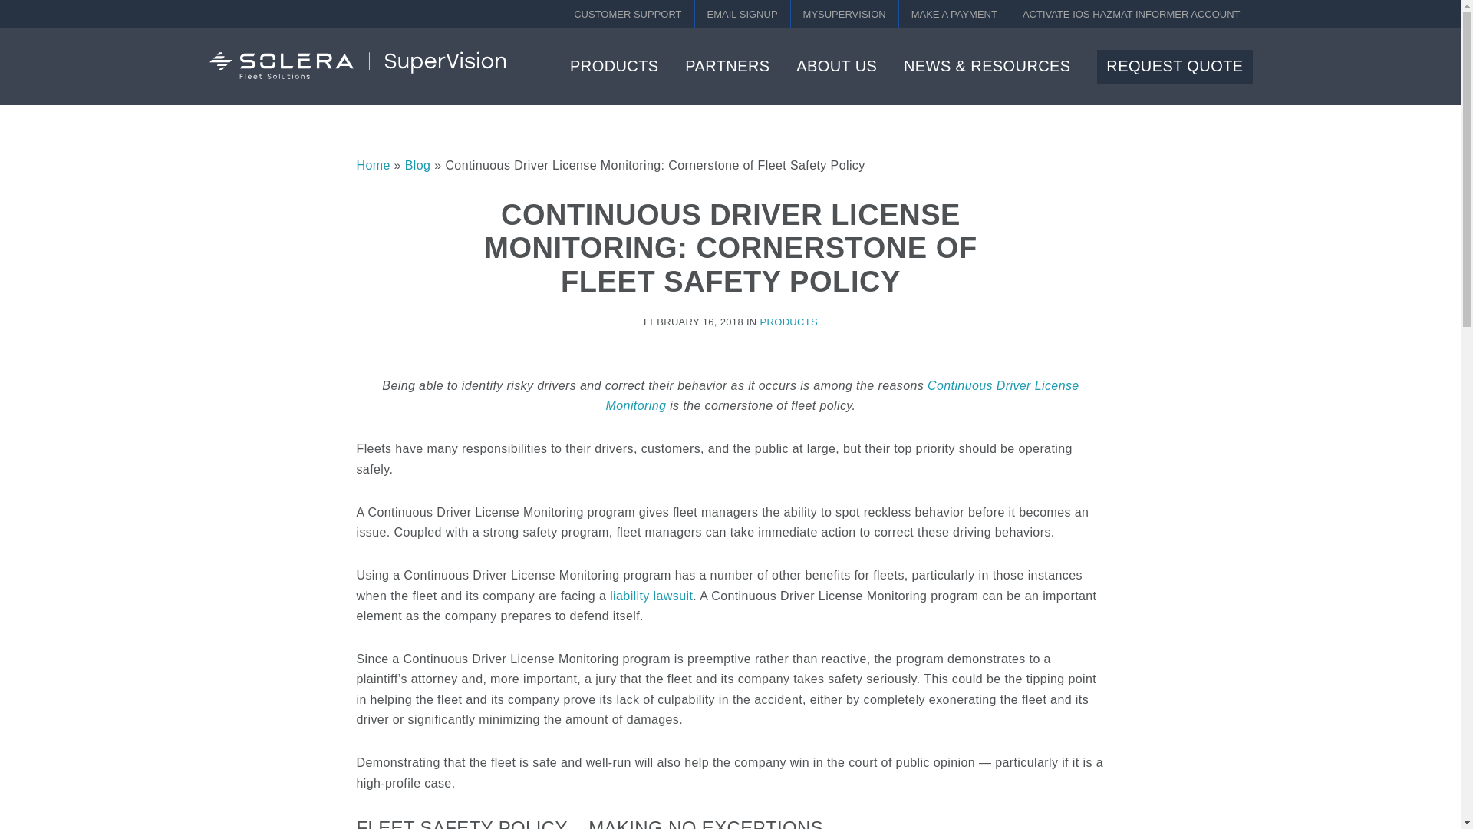  I want to click on REQUEST QUOTE, so click(1175, 66).